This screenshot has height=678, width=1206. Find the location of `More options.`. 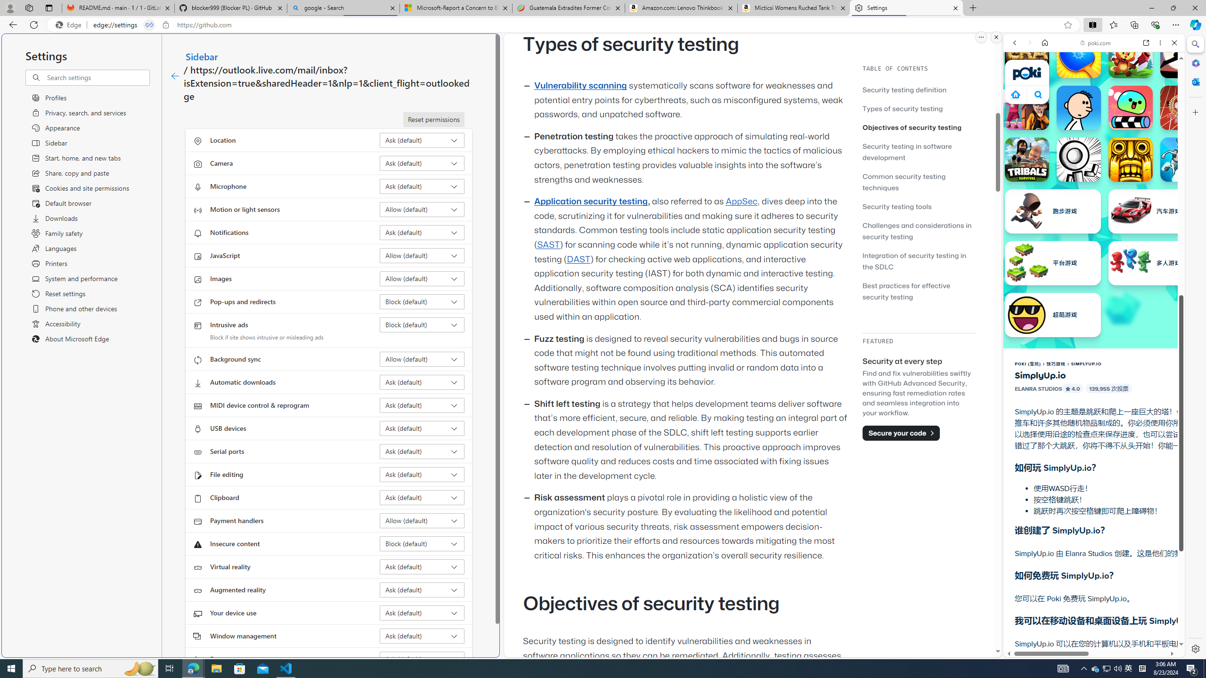

More options. is located at coordinates (981, 37).